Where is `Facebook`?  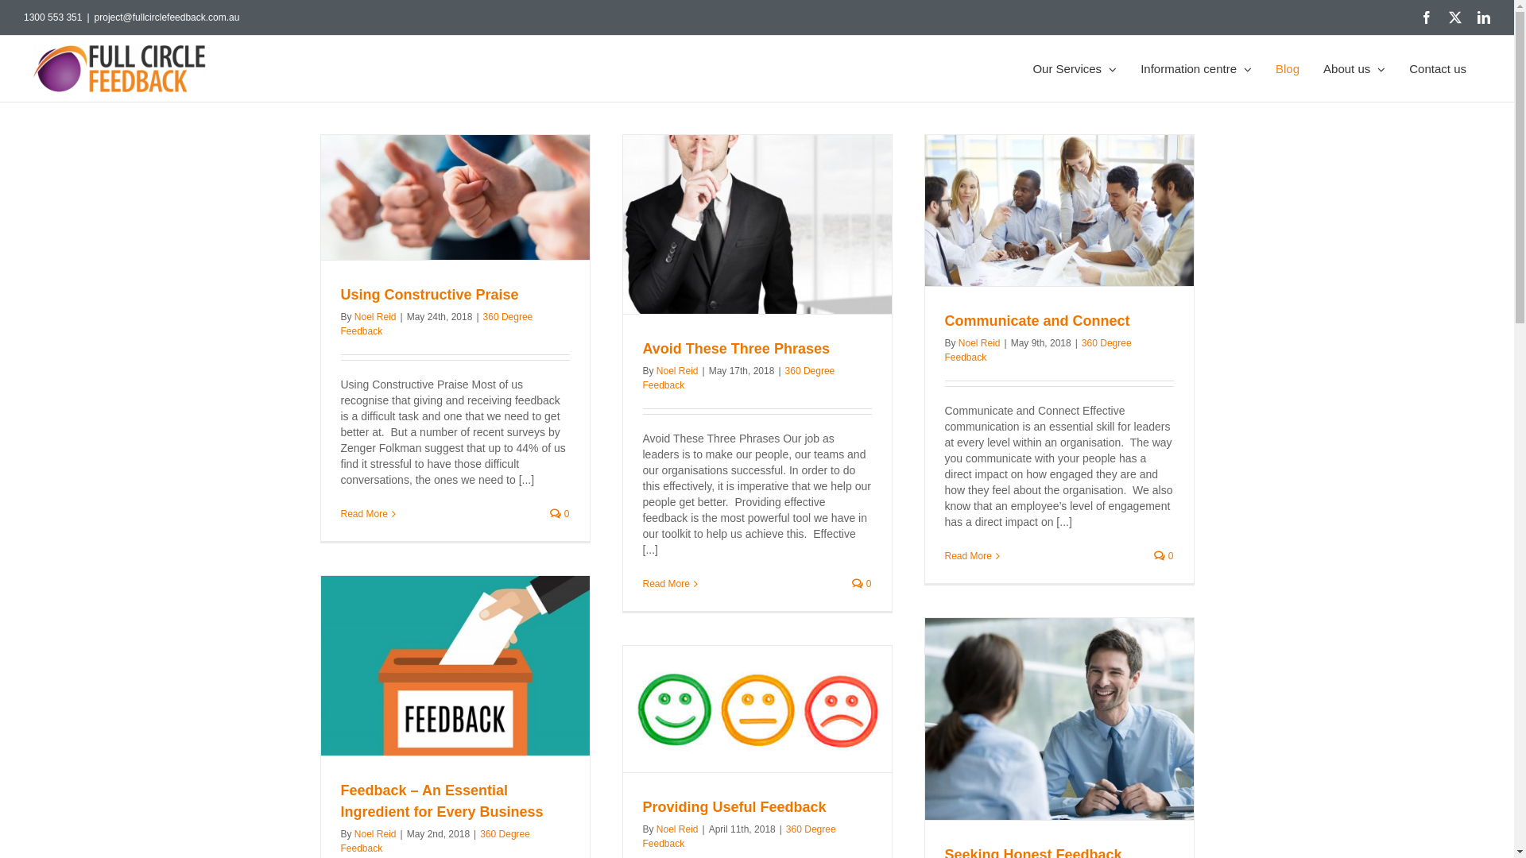
Facebook is located at coordinates (1427, 17).